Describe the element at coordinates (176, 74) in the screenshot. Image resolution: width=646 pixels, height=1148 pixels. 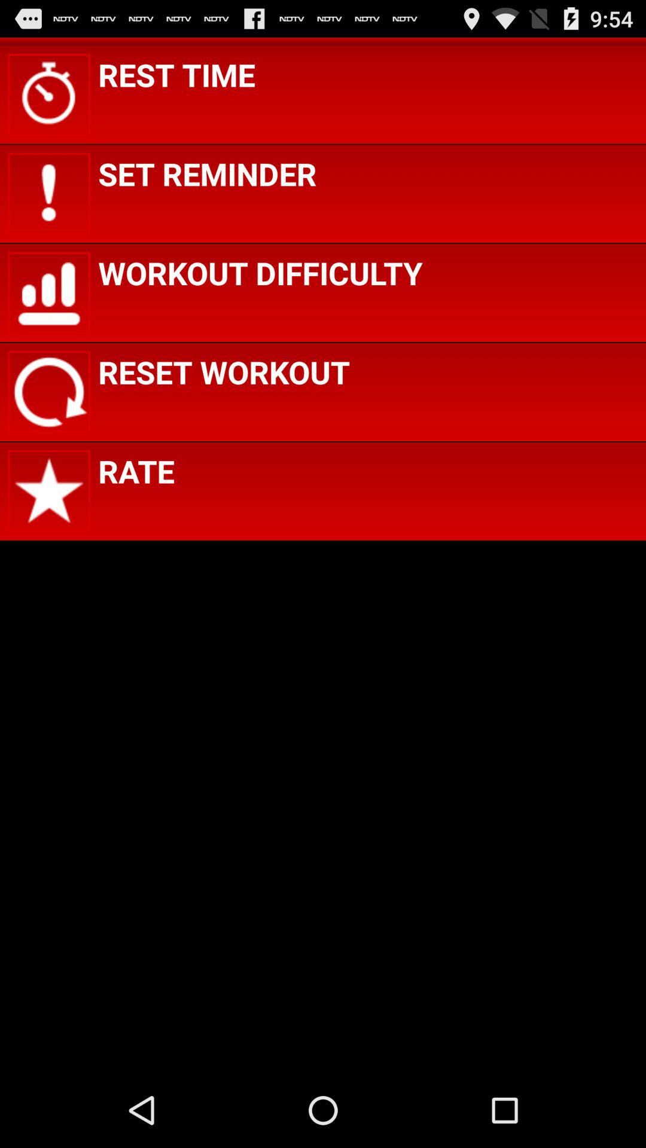
I see `turn off rest time item` at that location.